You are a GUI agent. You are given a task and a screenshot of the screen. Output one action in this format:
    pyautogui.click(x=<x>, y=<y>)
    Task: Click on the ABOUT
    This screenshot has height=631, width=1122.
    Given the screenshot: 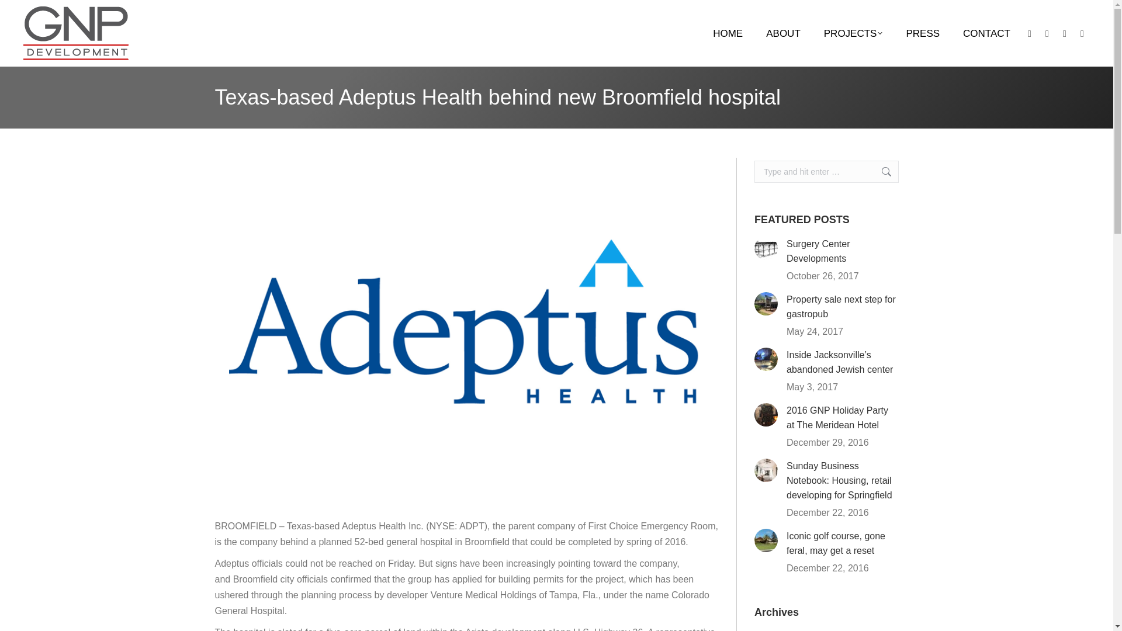 What is the action you would take?
    pyautogui.click(x=783, y=34)
    